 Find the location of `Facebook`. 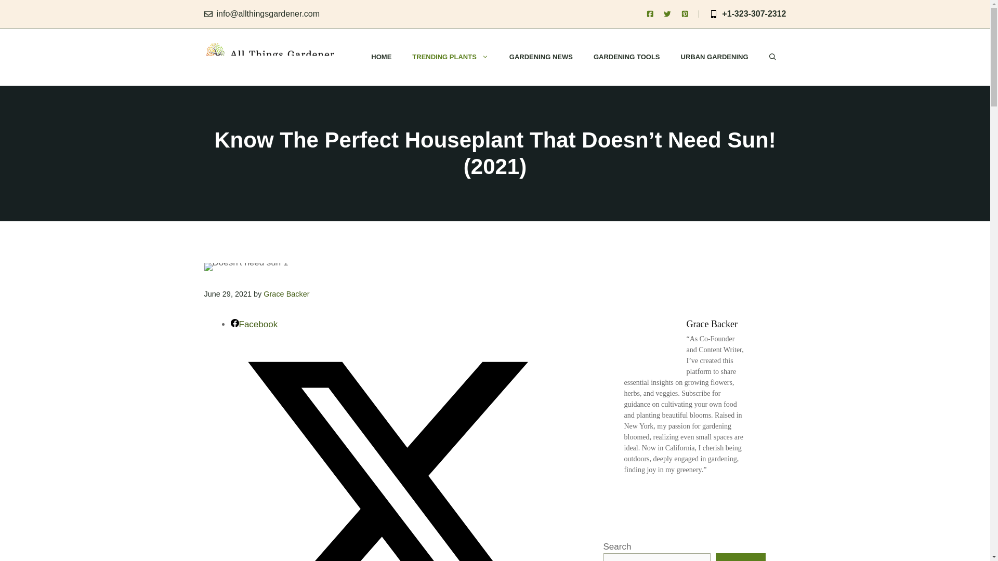

Facebook is located at coordinates (254, 324).